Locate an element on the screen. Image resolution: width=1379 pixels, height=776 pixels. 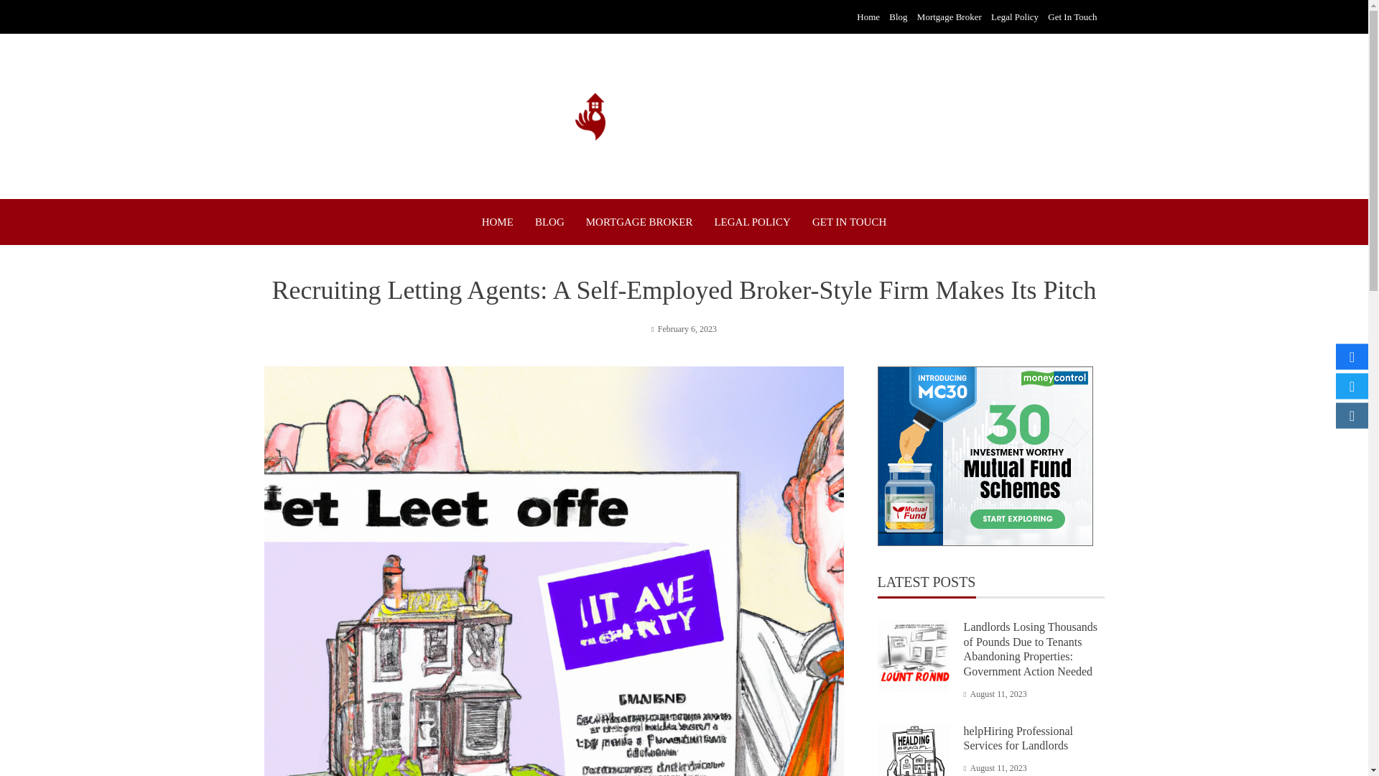
LEGAL POLICY is located at coordinates (752, 221).